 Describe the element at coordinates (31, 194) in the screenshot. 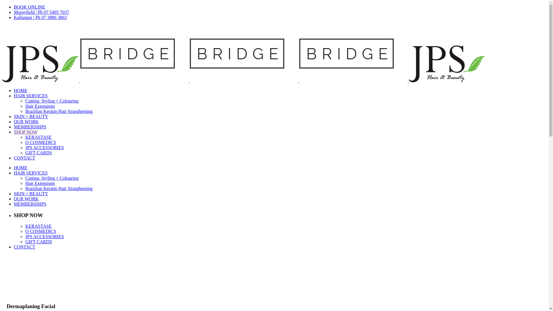

I see `SKIN + BEAUTY` at that location.